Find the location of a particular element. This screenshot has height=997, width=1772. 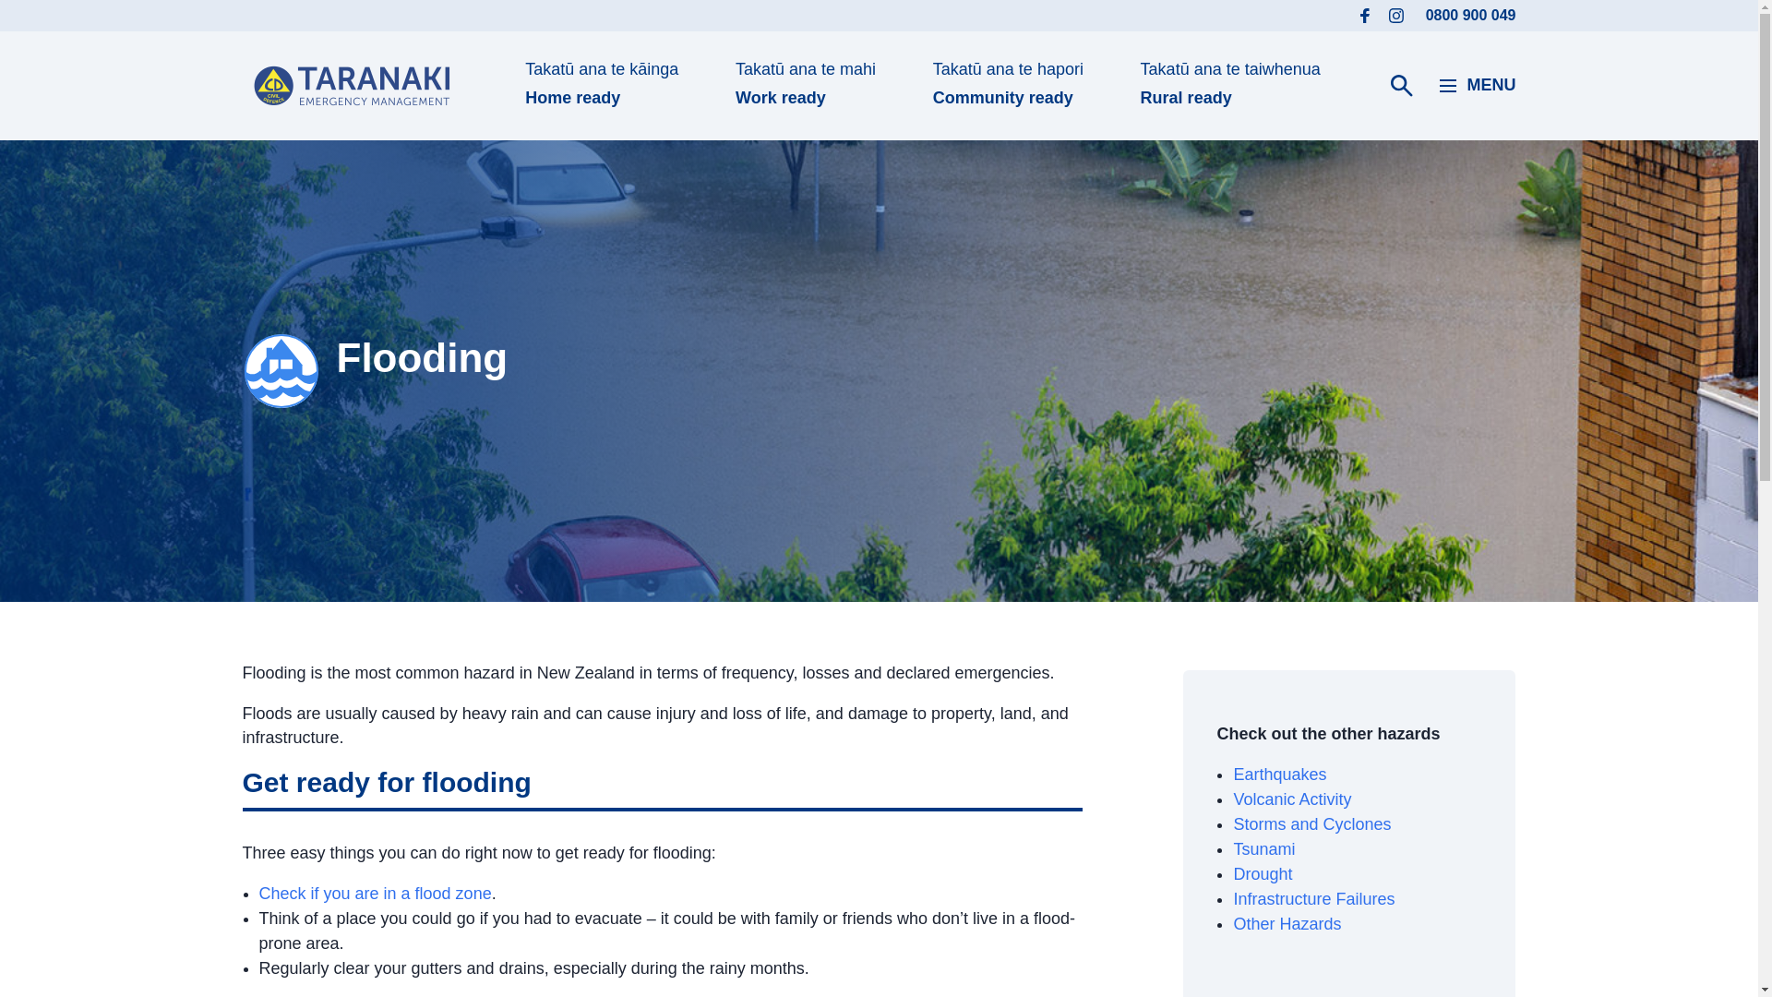

Infrastructure failures is located at coordinates (1279, 774).